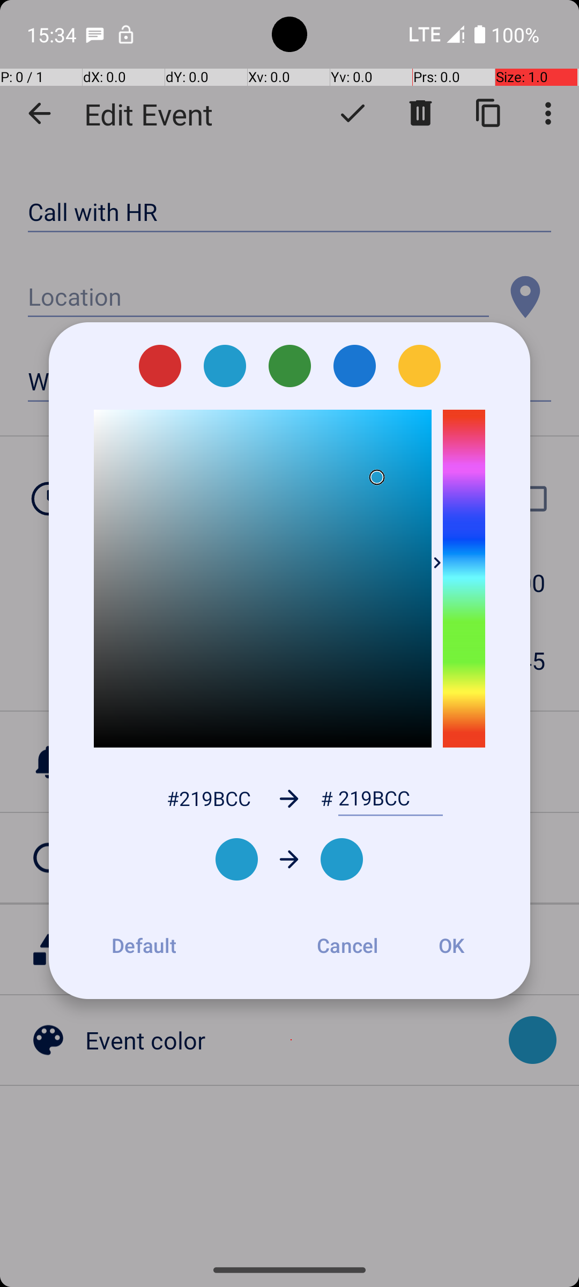 This screenshot has height=1287, width=579. What do you see at coordinates (390, 798) in the screenshot?
I see `219BCC` at bounding box center [390, 798].